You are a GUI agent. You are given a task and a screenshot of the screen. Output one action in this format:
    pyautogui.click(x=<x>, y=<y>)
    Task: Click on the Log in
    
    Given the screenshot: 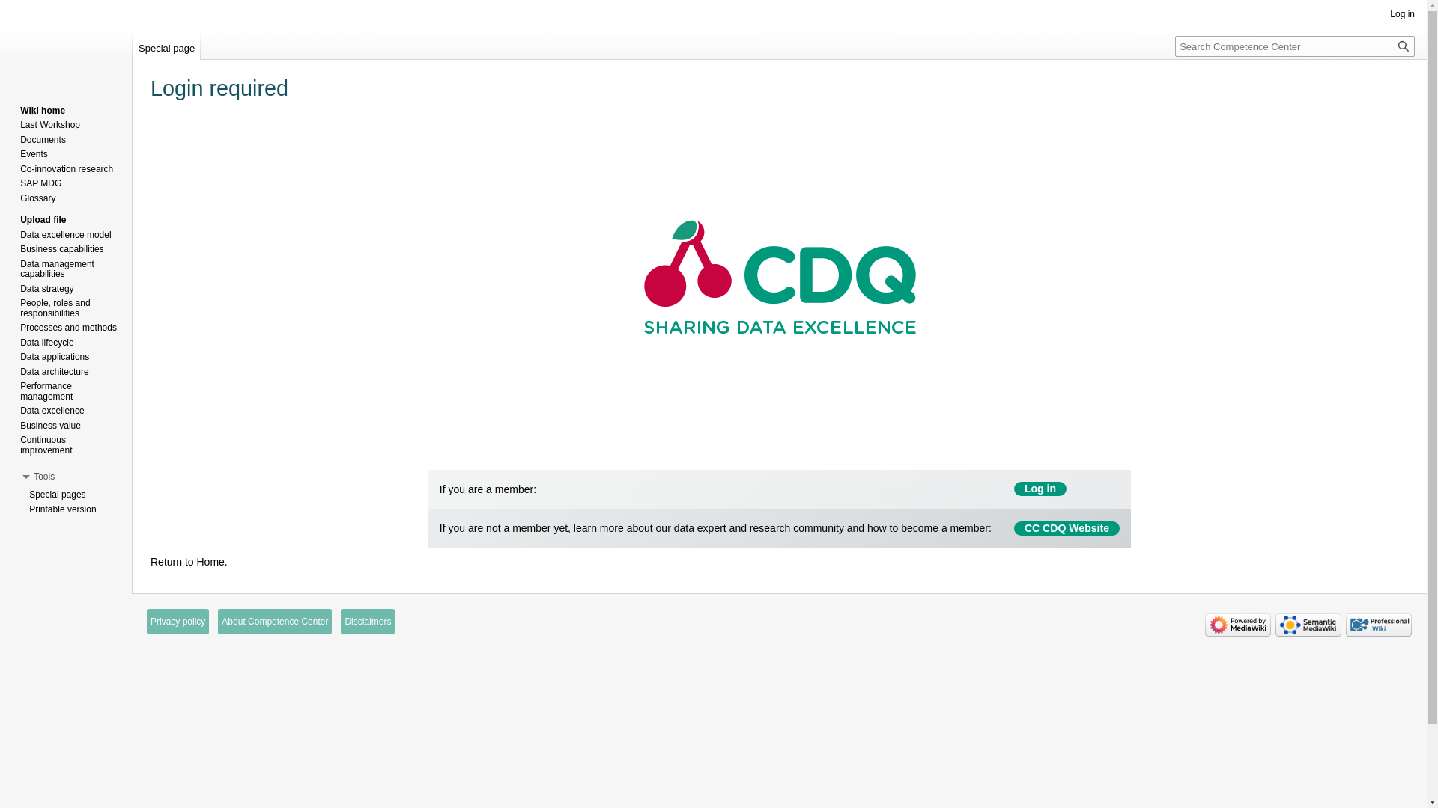 What is the action you would take?
    pyautogui.click(x=1040, y=489)
    